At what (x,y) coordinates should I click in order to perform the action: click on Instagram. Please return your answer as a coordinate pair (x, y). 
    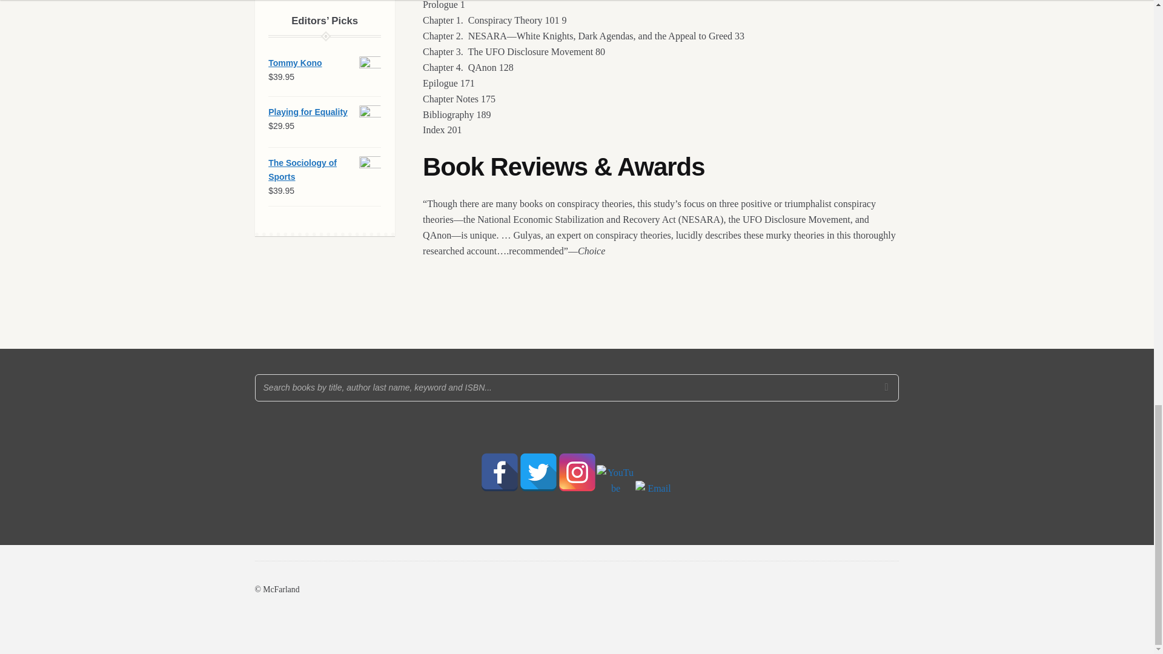
    Looking at the image, I should click on (576, 472).